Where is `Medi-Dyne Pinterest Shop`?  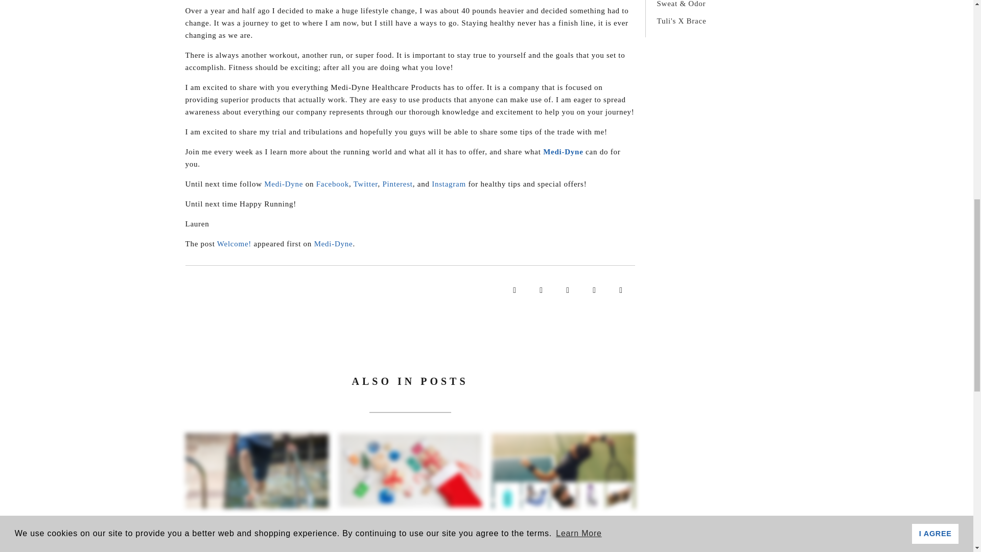
Medi-Dyne Pinterest Shop is located at coordinates (397, 184).